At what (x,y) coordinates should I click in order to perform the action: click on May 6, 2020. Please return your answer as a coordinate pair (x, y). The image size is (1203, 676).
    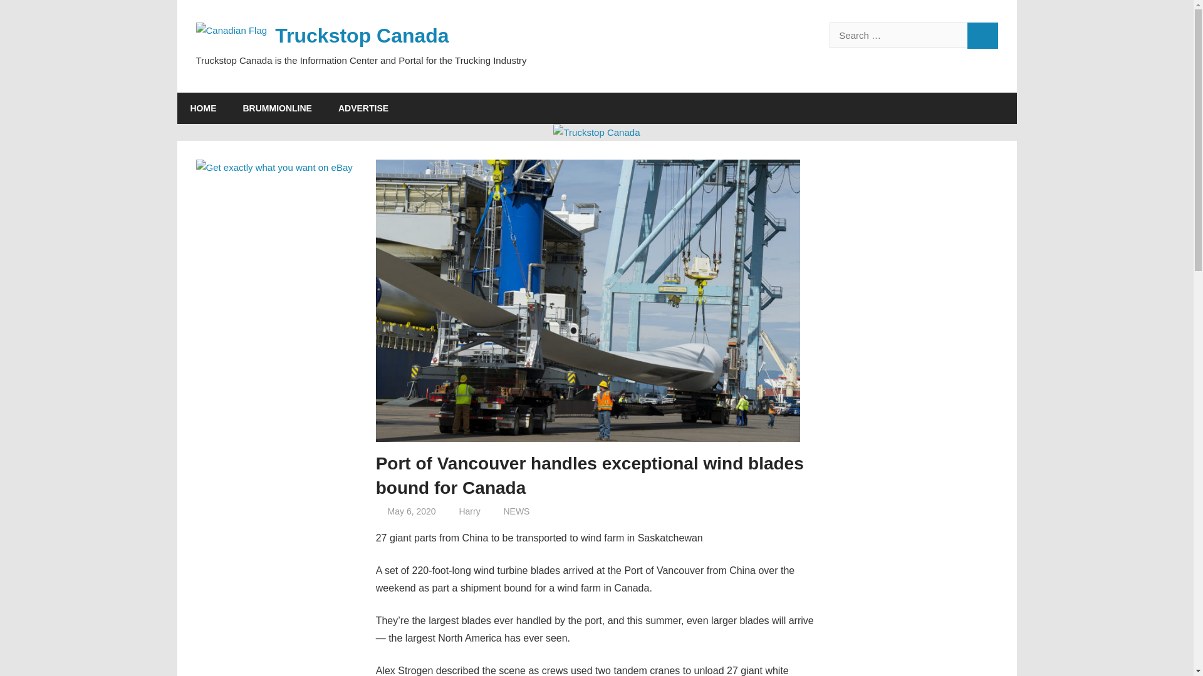
    Looking at the image, I should click on (411, 511).